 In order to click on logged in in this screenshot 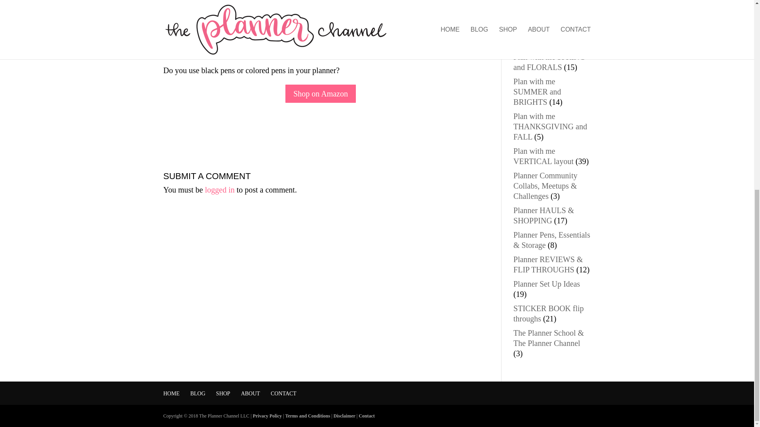, I will do `click(220, 190)`.